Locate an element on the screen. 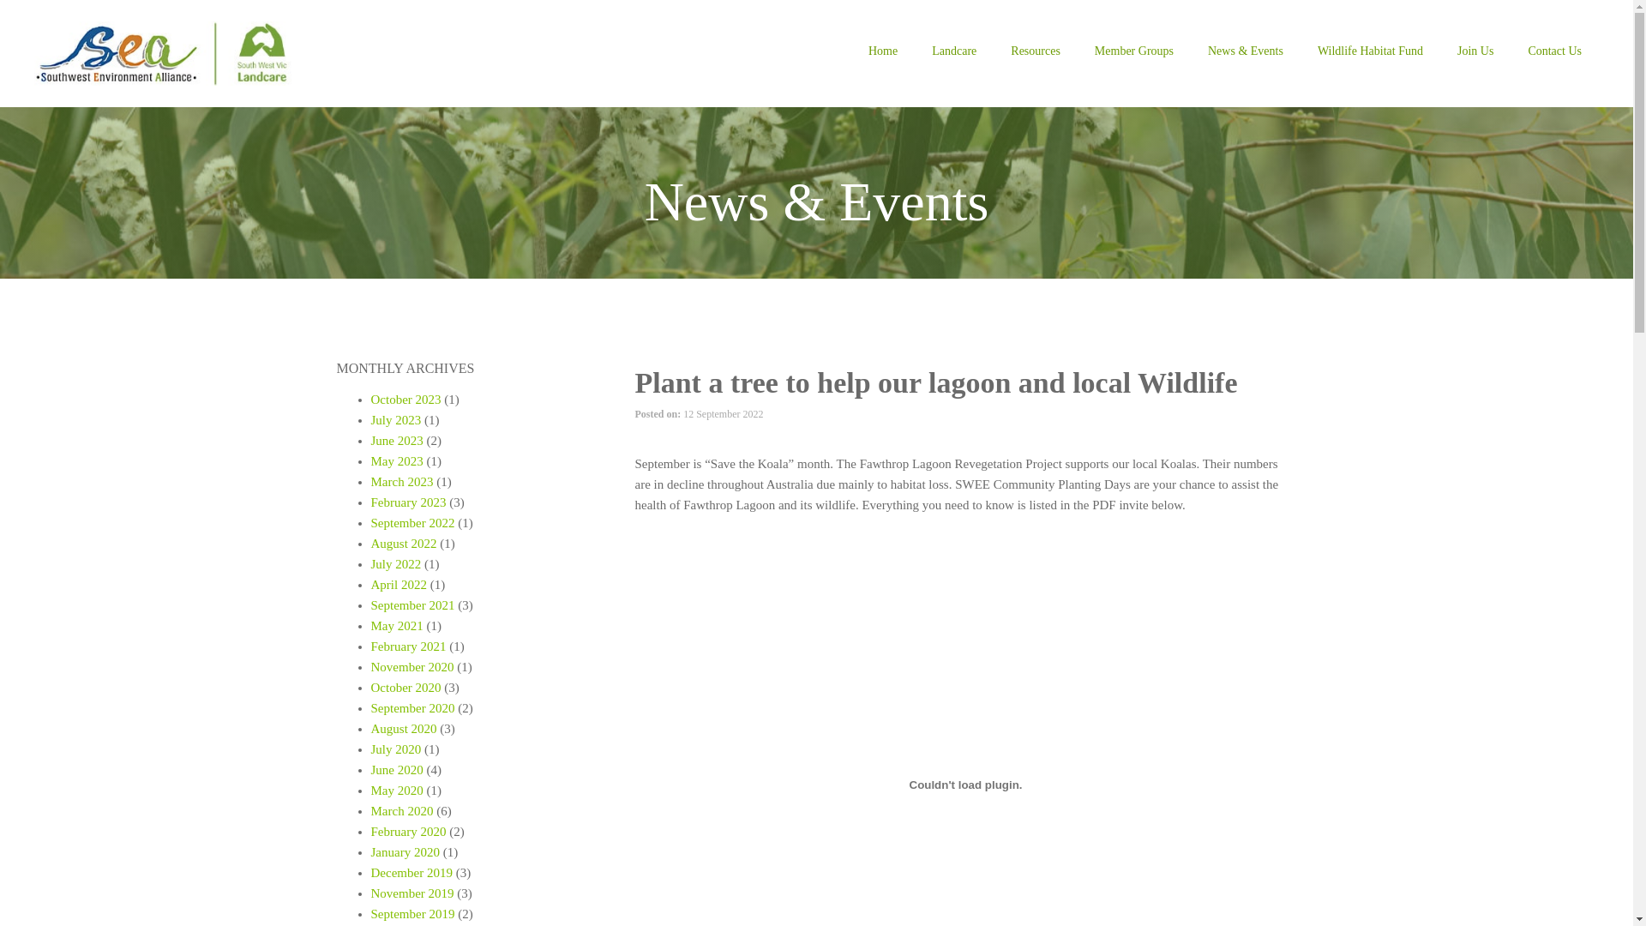 This screenshot has height=926, width=1646. December 2019 is located at coordinates (411, 873).